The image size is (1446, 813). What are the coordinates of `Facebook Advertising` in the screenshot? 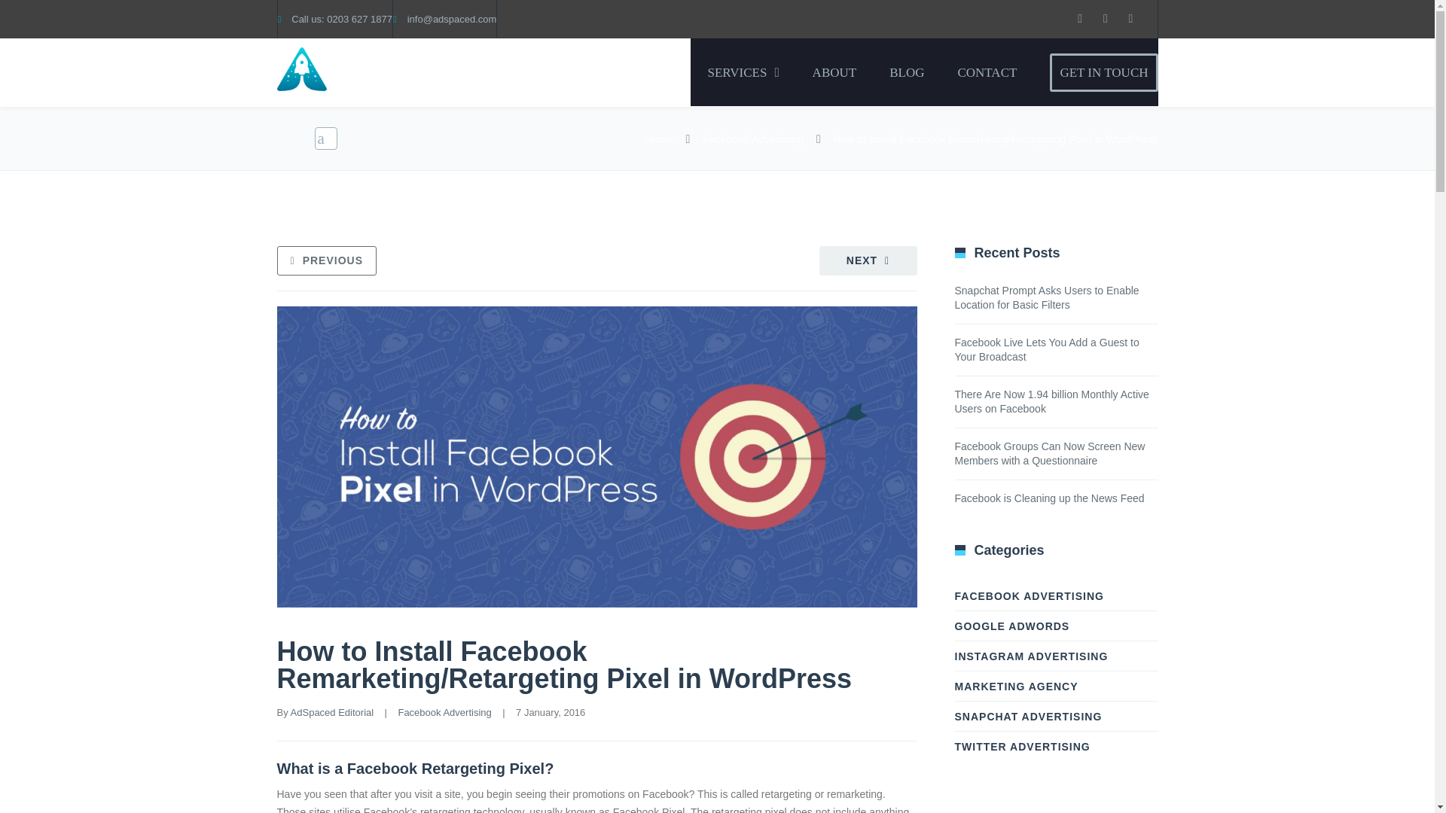 It's located at (753, 139).